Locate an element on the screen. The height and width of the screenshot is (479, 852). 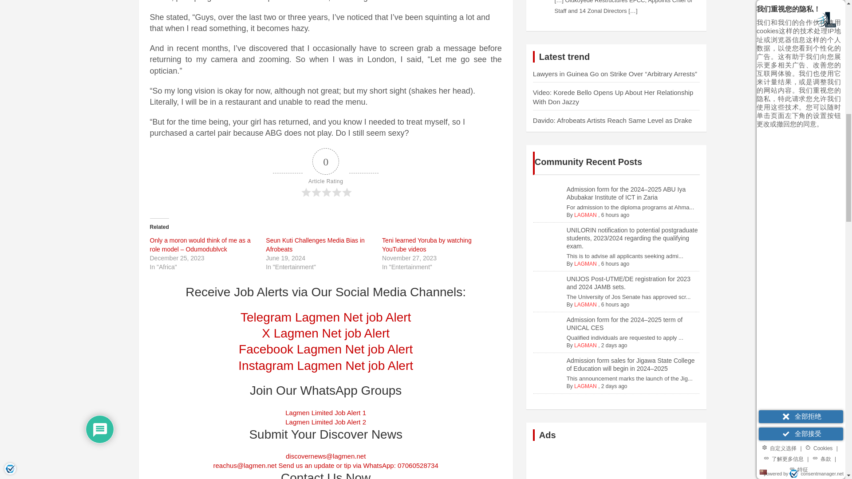
LAGMAN is located at coordinates (586, 305).